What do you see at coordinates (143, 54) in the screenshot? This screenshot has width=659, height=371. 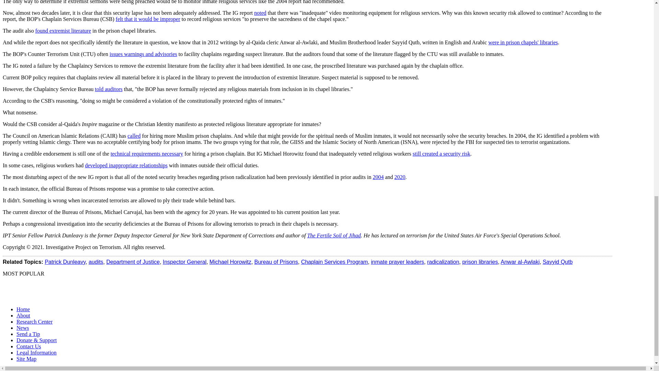 I see `issues warnings and advisories` at bounding box center [143, 54].